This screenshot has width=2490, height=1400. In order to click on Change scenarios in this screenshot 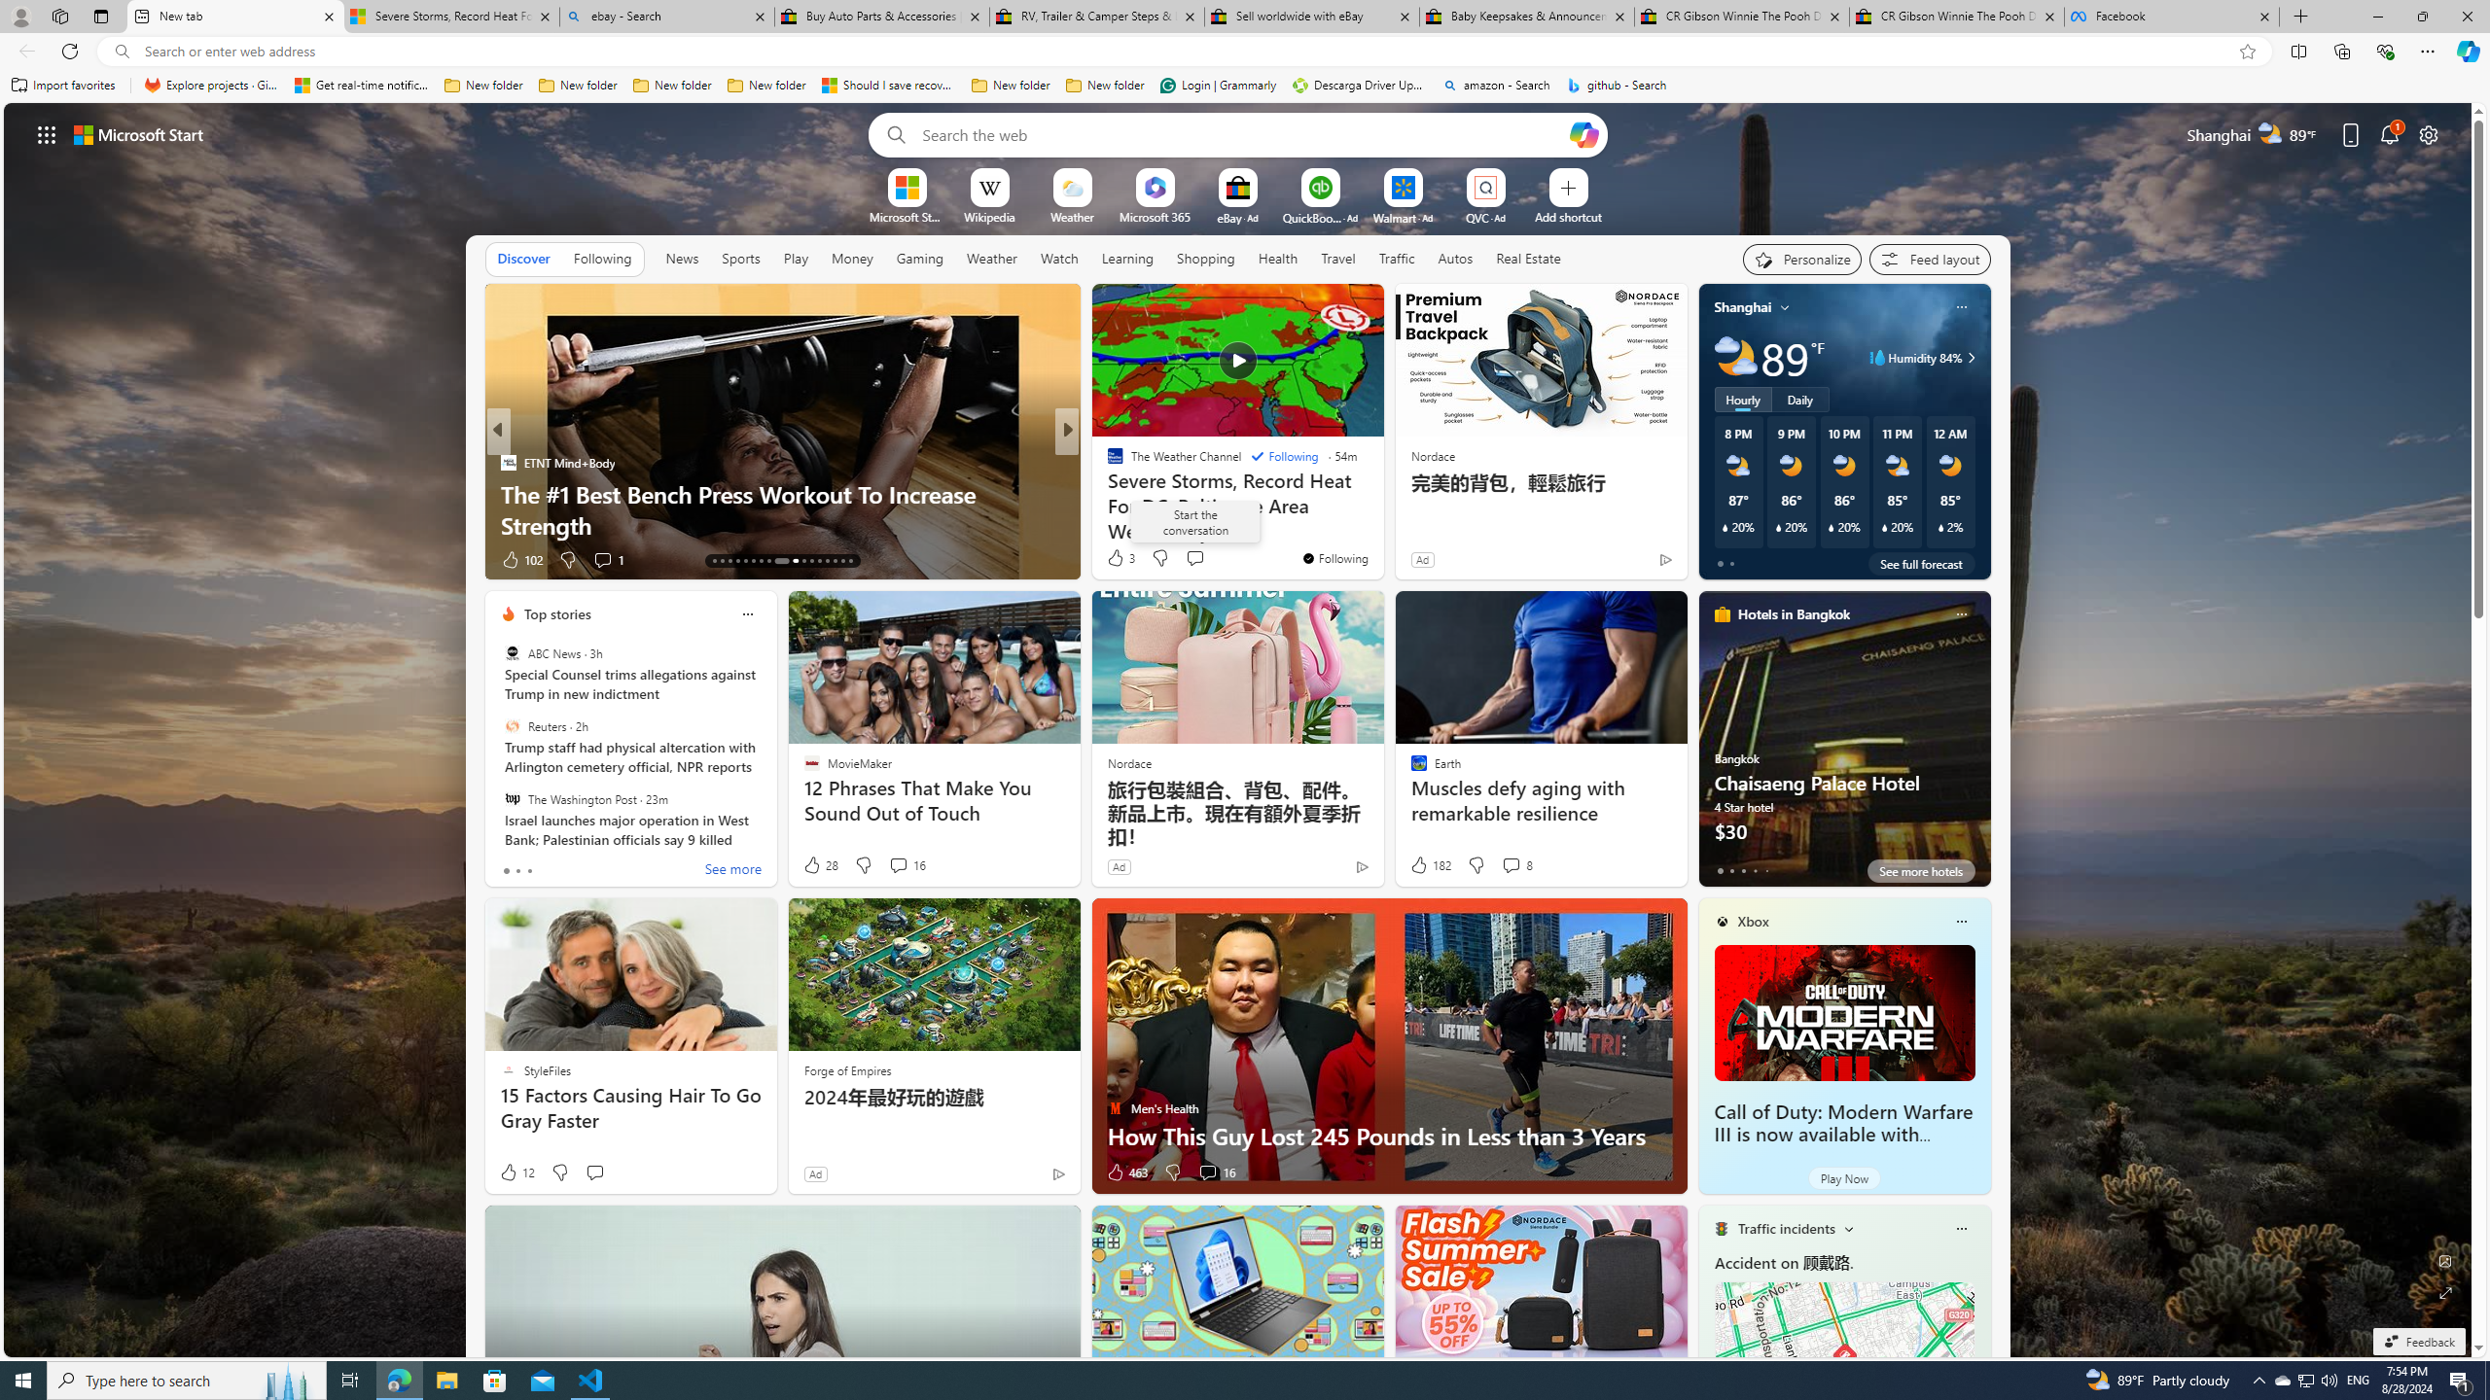, I will do `click(1847, 1228)`.